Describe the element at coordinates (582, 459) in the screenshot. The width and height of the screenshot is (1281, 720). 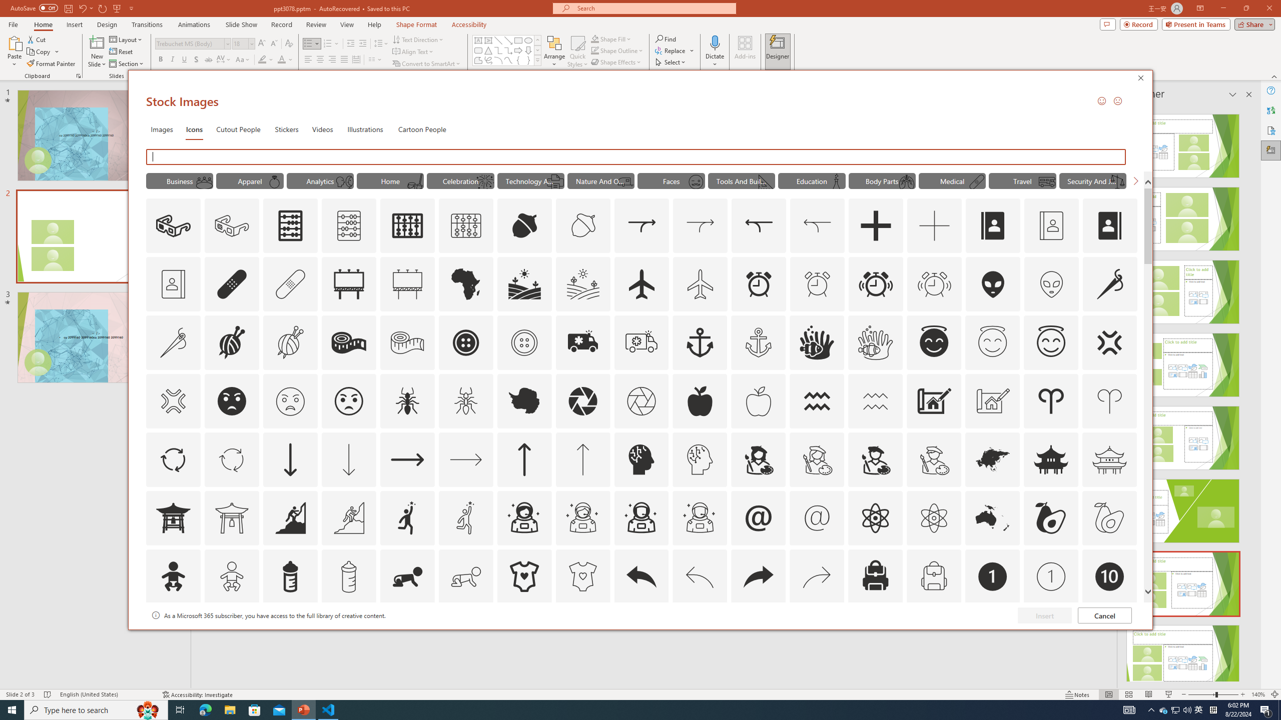
I see `AutomationID: Icons_ArrowUp_M` at that location.